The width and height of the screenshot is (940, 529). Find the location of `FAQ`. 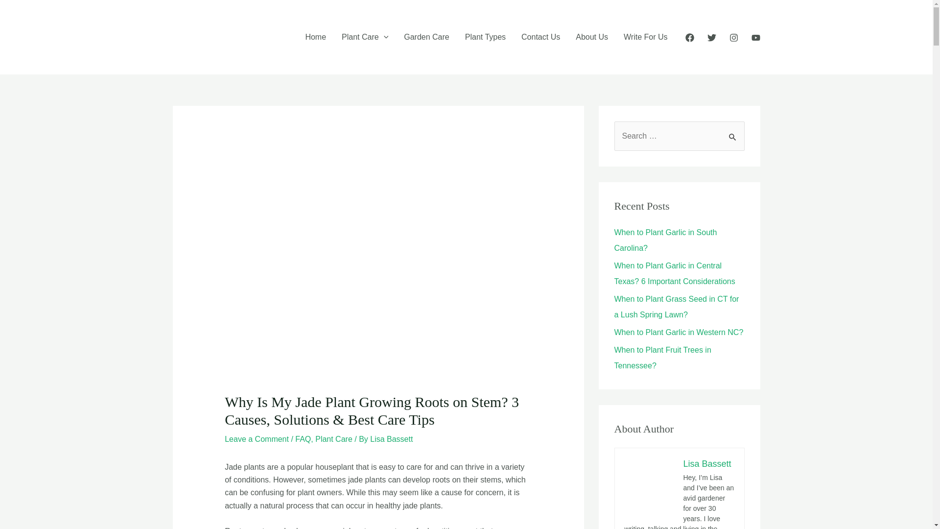

FAQ is located at coordinates (303, 439).